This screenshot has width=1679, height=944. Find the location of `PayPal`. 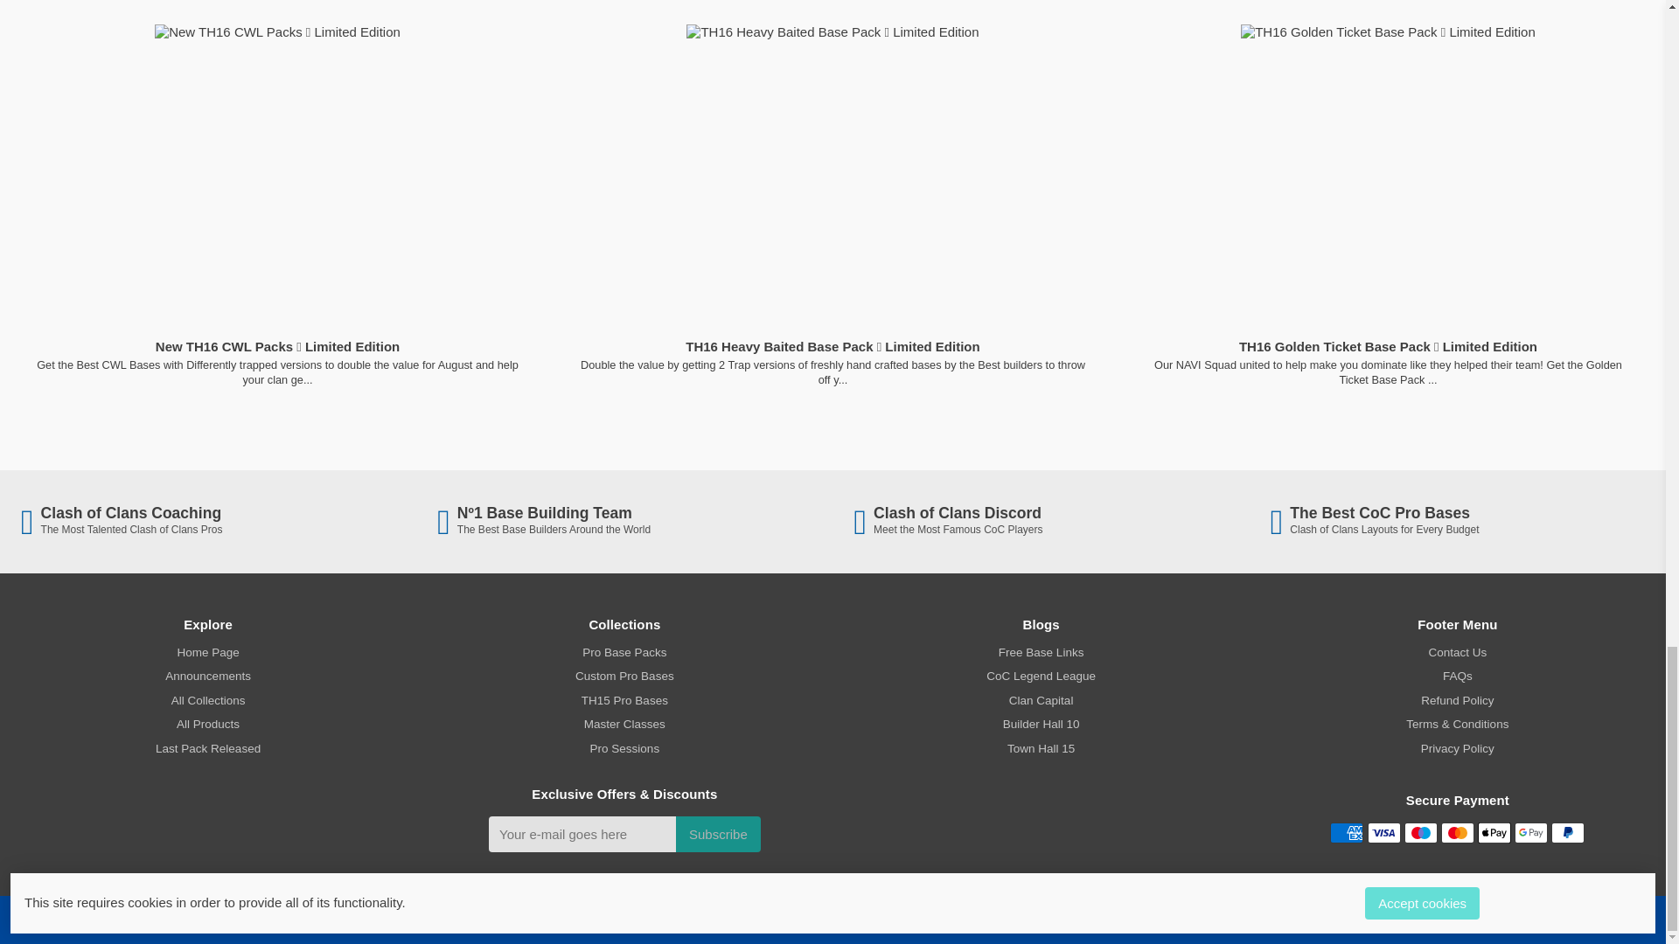

PayPal is located at coordinates (1568, 832).